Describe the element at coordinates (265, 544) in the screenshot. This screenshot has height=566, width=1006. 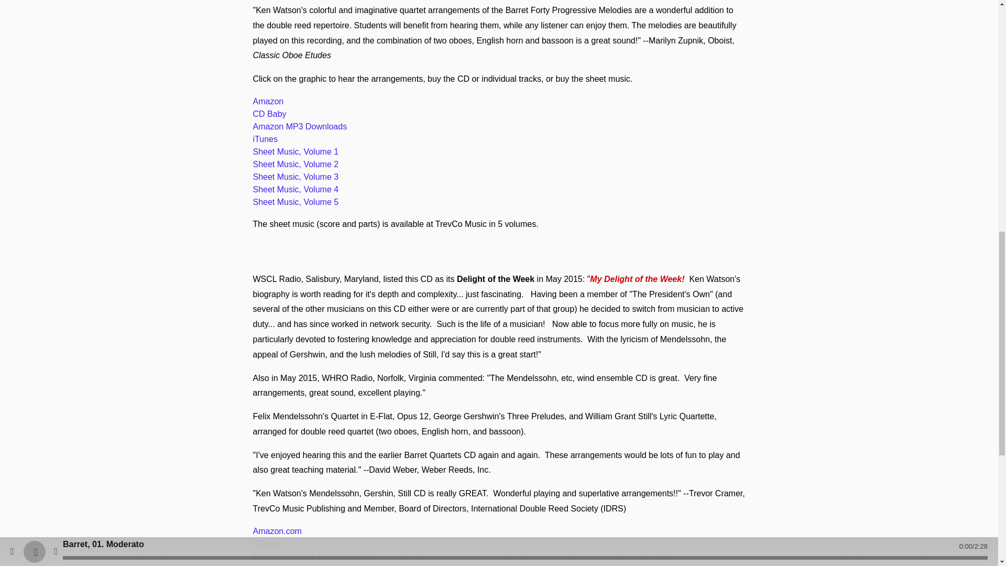
I see `iTunes` at that location.